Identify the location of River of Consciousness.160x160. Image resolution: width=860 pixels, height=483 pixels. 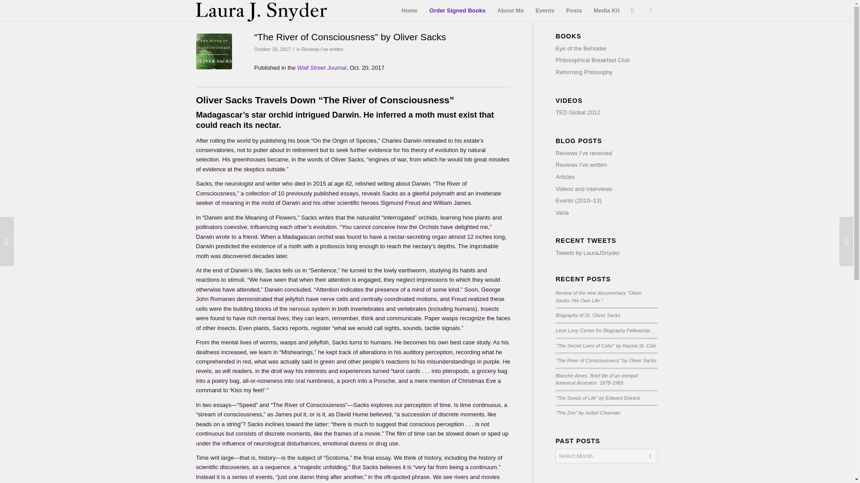
(214, 51).